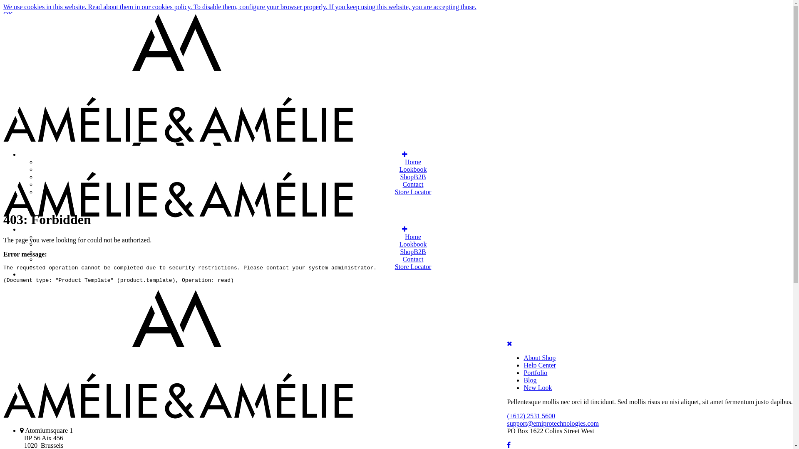  Describe the element at coordinates (413, 259) in the screenshot. I see `Contact` at that location.